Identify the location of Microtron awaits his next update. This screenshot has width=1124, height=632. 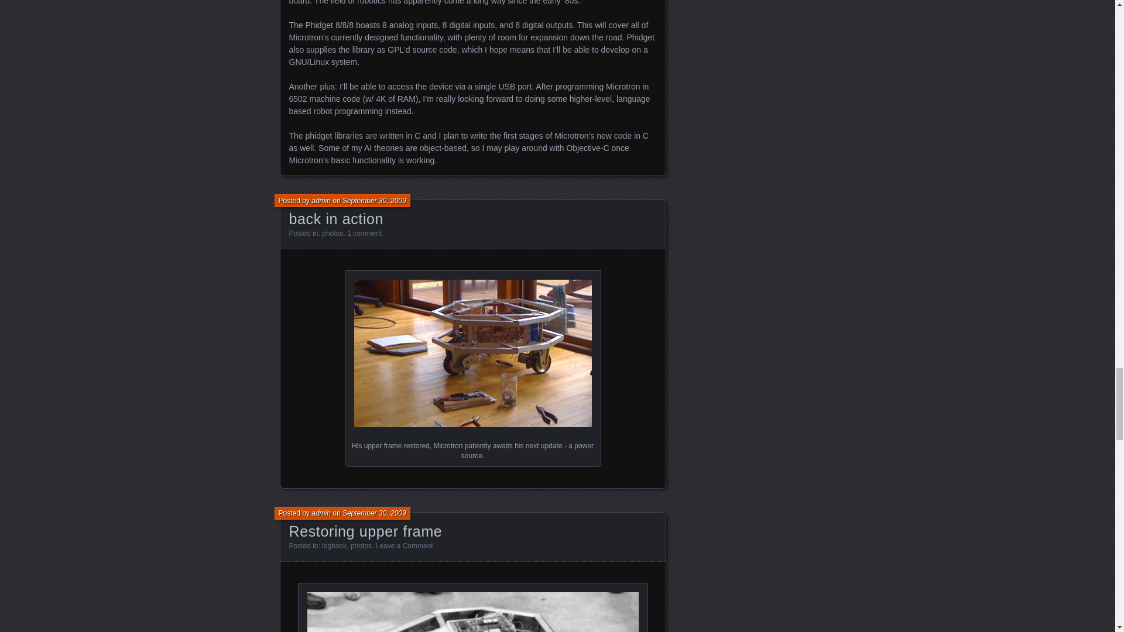
(472, 353).